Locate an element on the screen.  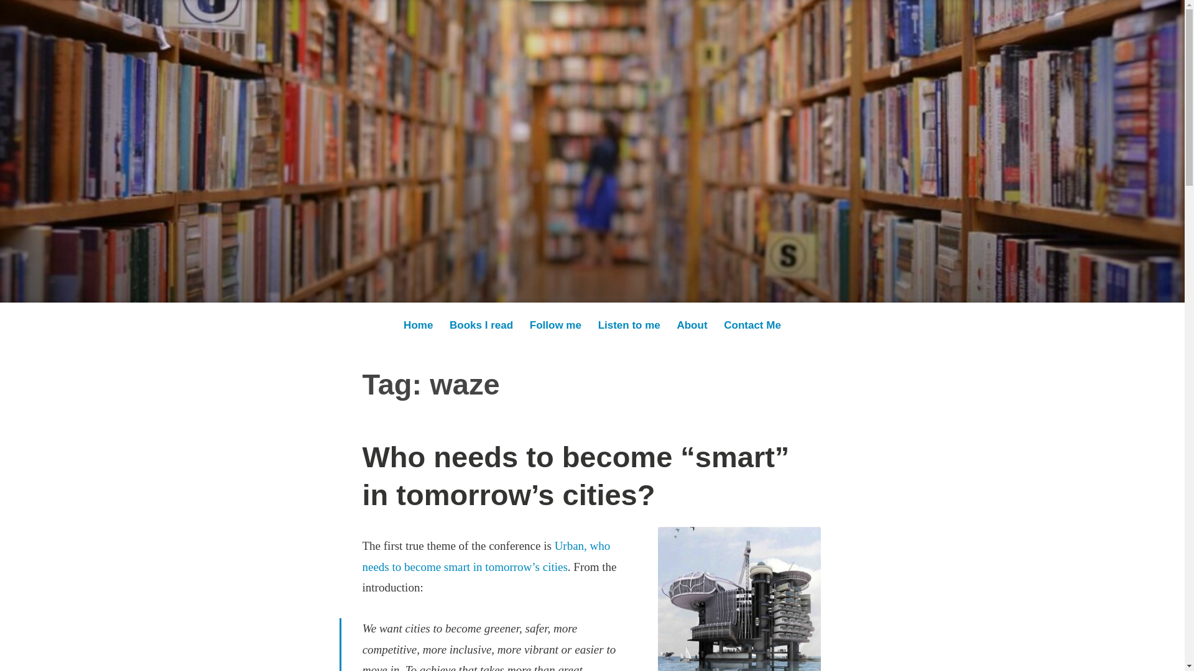
Medium Massage is located at coordinates (261, 165).